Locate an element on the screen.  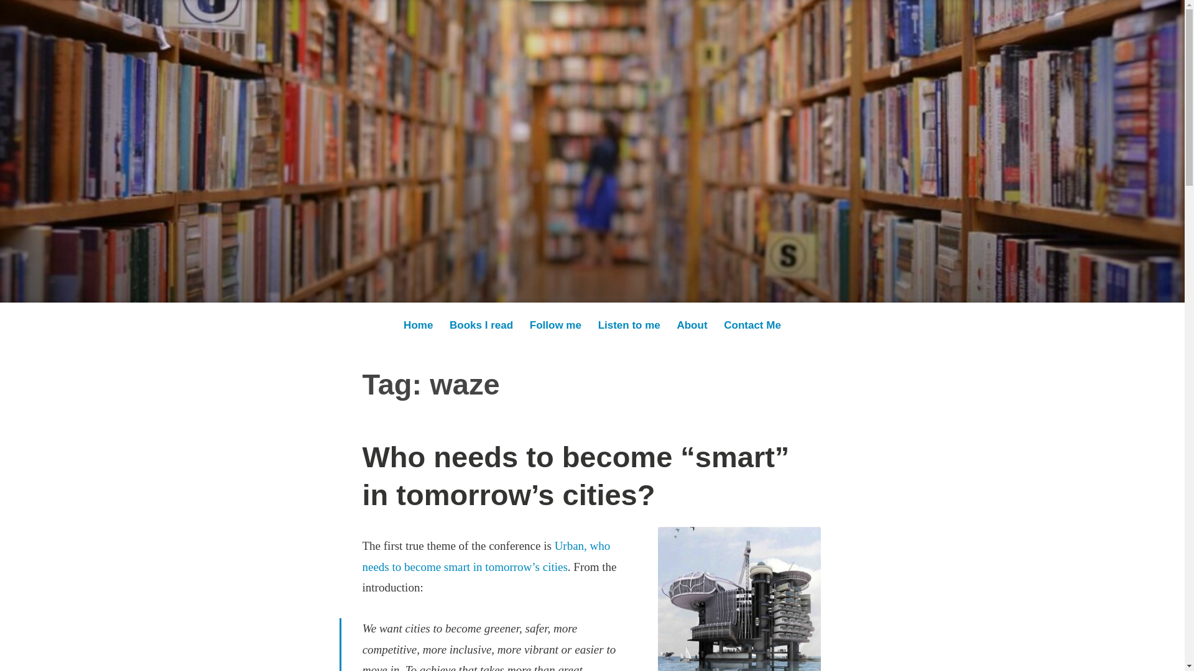
Medium Massage is located at coordinates (261, 165).